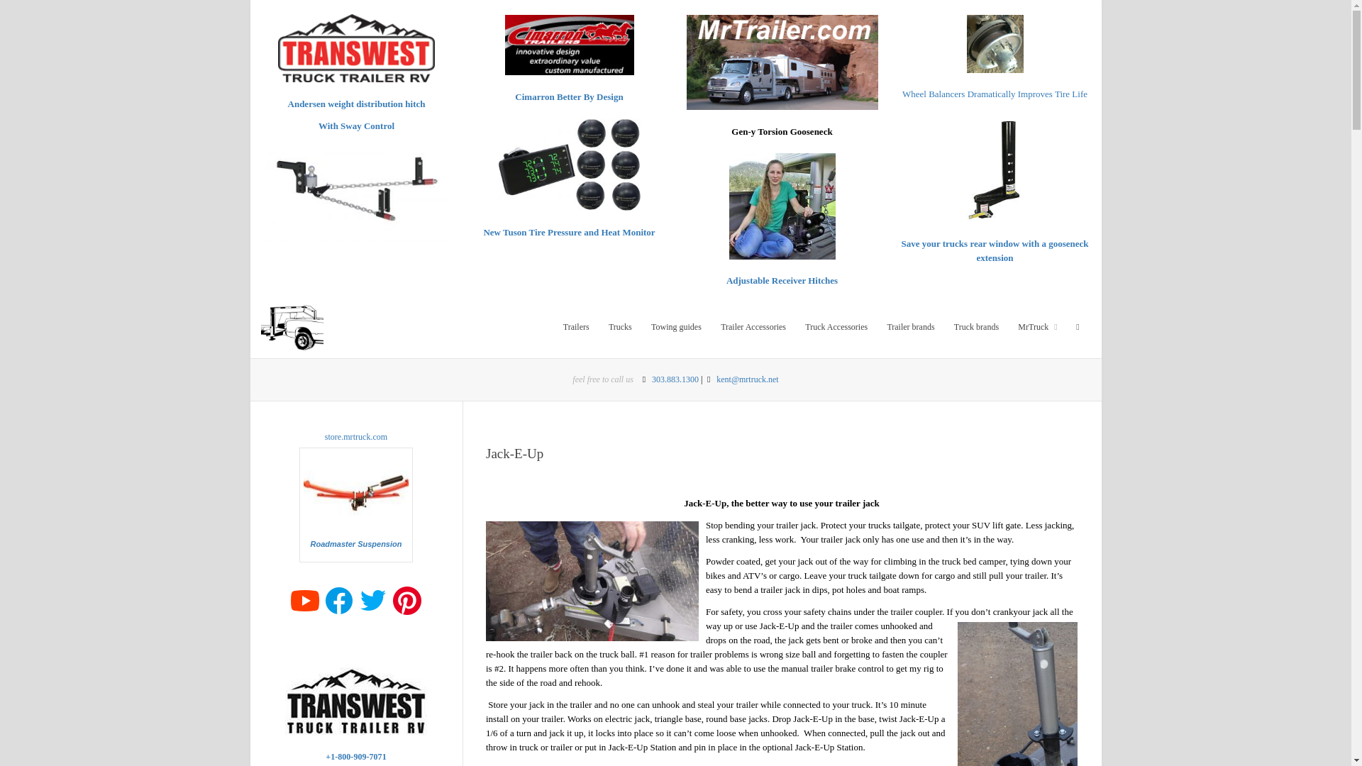  Describe the element at coordinates (836, 326) in the screenshot. I see `Truck Accessories` at that location.